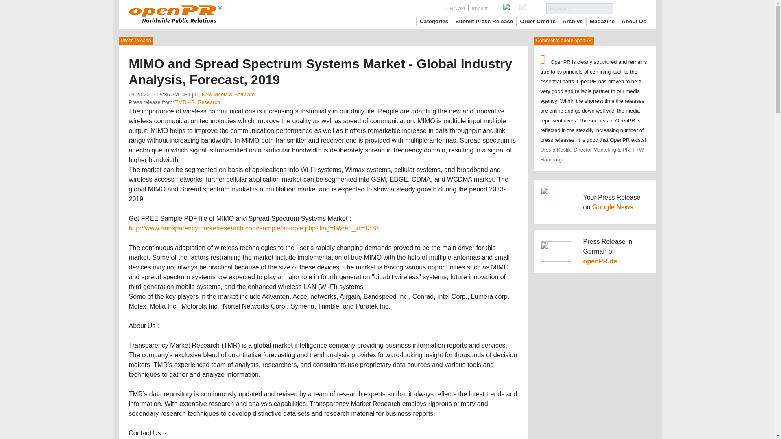  Describe the element at coordinates (455, 8) in the screenshot. I see `PR-Wiki` at that location.